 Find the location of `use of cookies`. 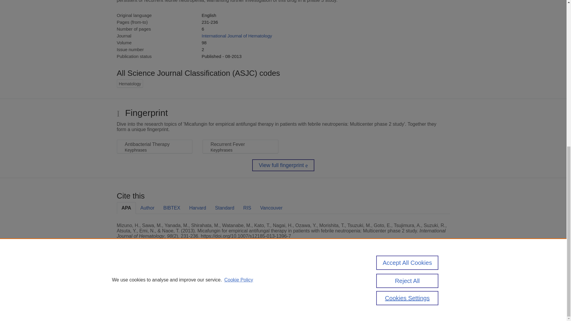

use of cookies is located at coordinates (312, 298).